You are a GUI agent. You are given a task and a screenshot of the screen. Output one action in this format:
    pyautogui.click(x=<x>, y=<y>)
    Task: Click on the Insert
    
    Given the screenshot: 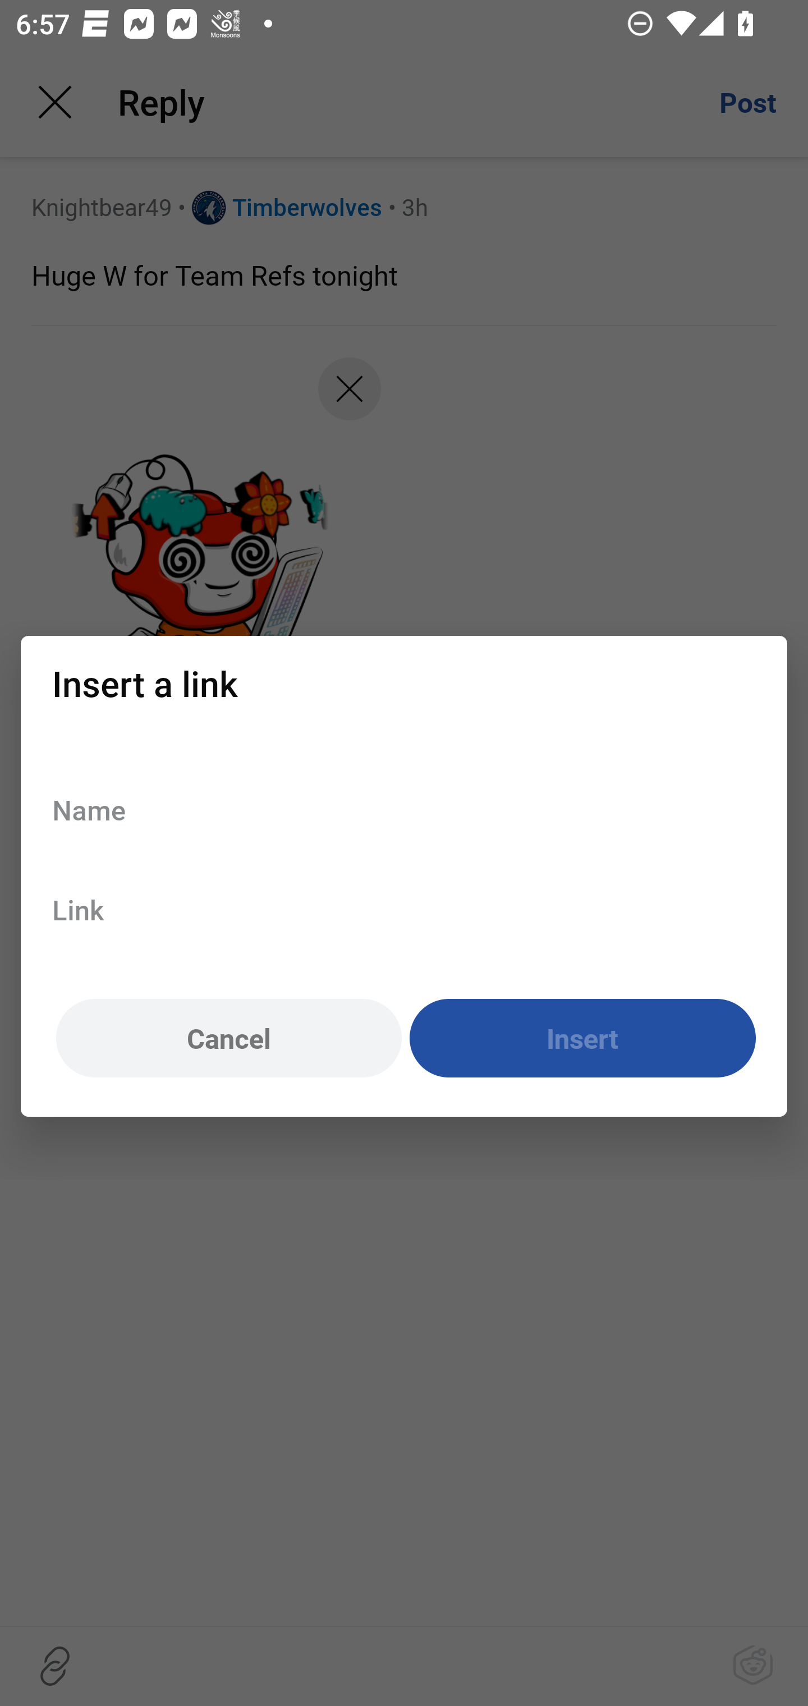 What is the action you would take?
    pyautogui.click(x=582, y=1039)
    